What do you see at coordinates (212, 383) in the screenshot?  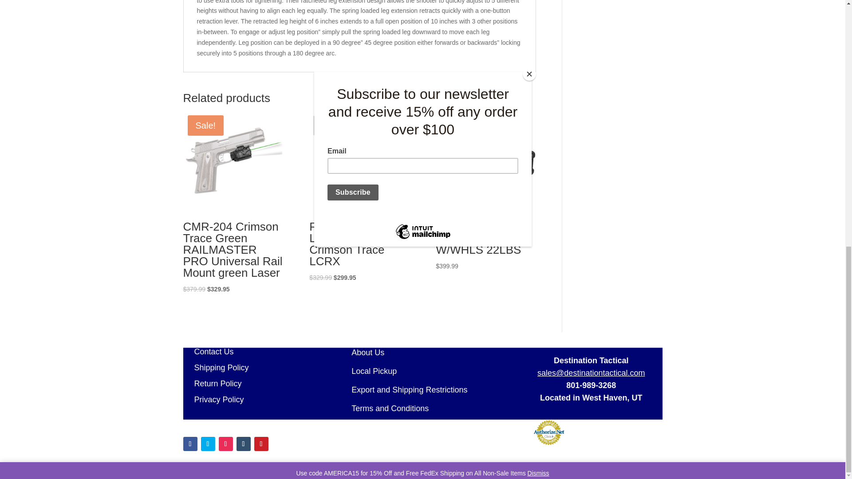 I see `Return Policy` at bounding box center [212, 383].